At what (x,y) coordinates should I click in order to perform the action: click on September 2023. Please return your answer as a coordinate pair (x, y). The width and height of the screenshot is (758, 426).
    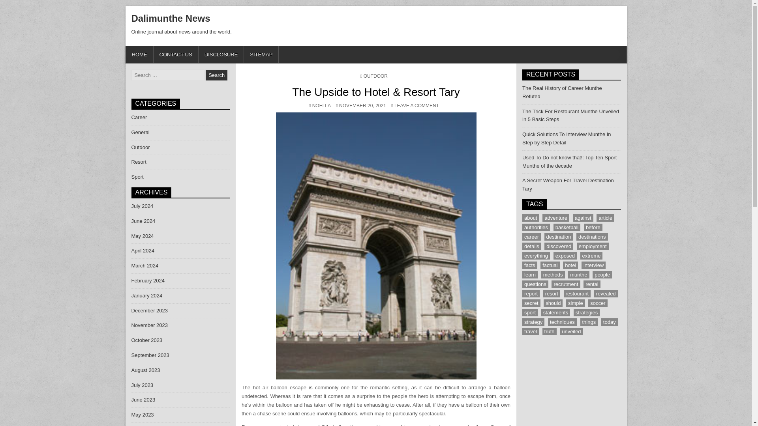
    Looking at the image, I should click on (142, 415).